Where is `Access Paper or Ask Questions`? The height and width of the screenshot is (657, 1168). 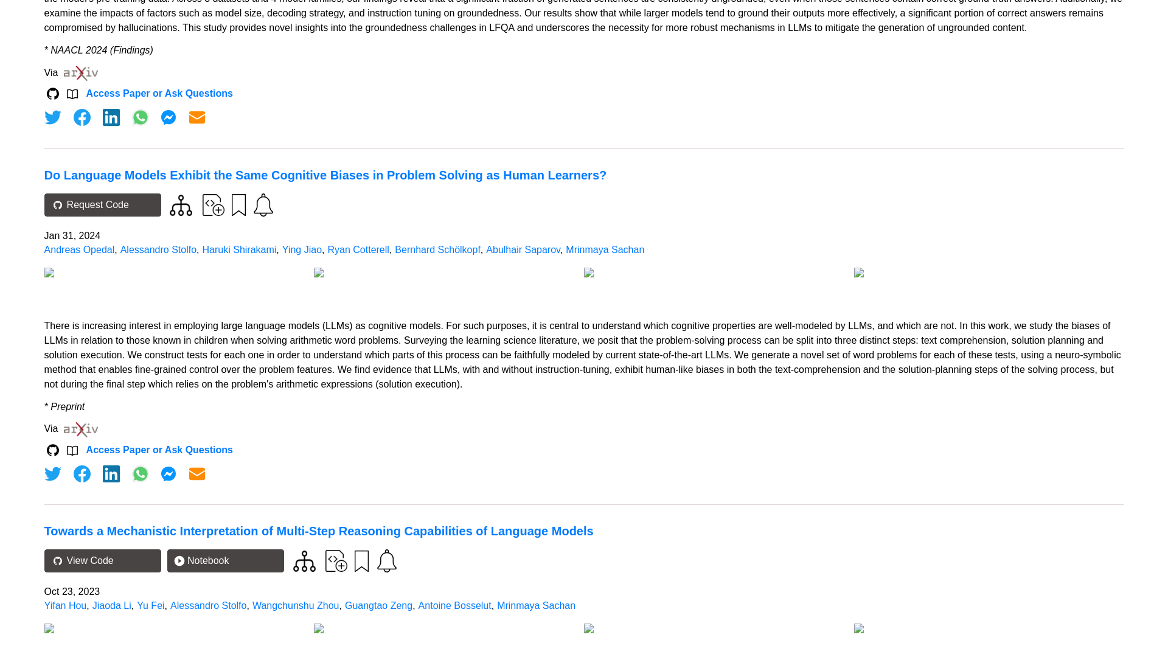
Access Paper or Ask Questions is located at coordinates (159, 94).